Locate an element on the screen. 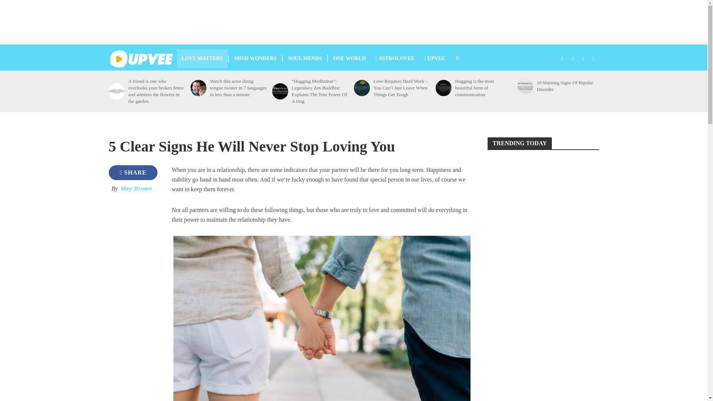 The width and height of the screenshot is (713, 401). UPVEE is located at coordinates (434, 58).